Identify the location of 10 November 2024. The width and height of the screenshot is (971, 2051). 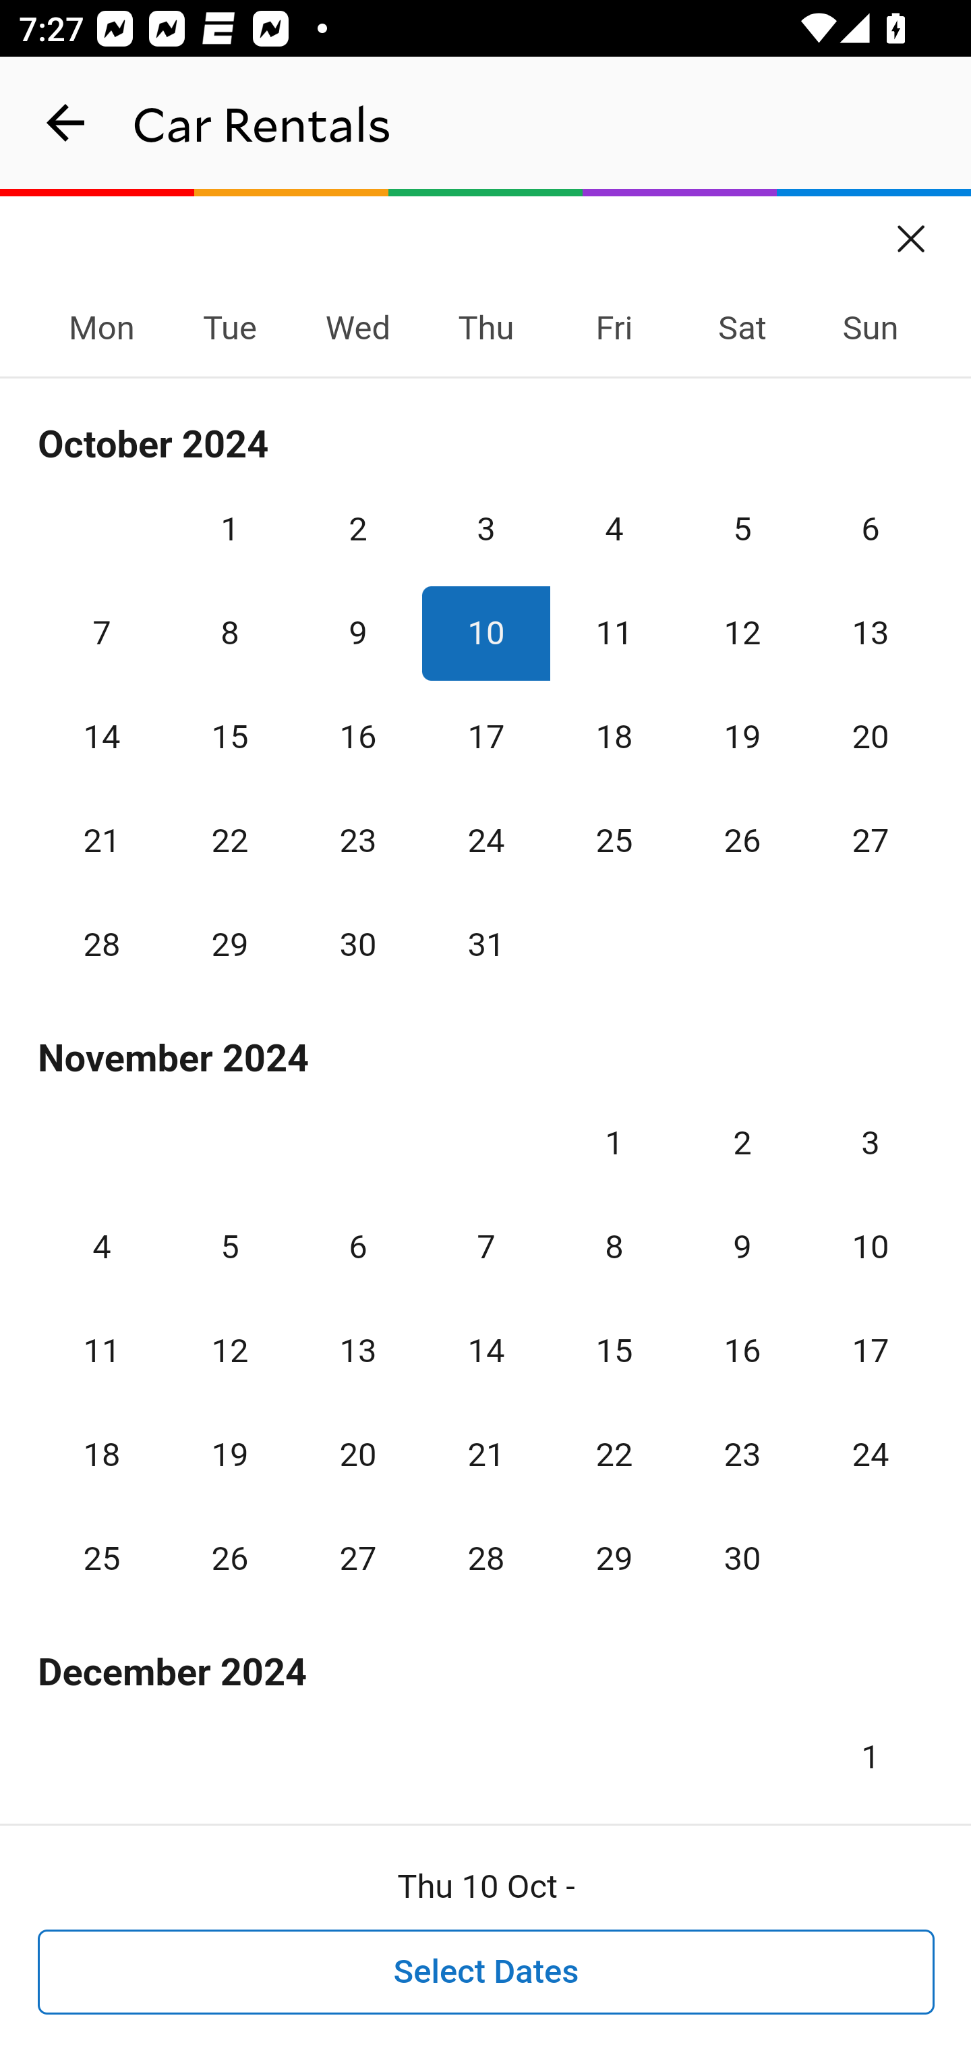
(870, 1247).